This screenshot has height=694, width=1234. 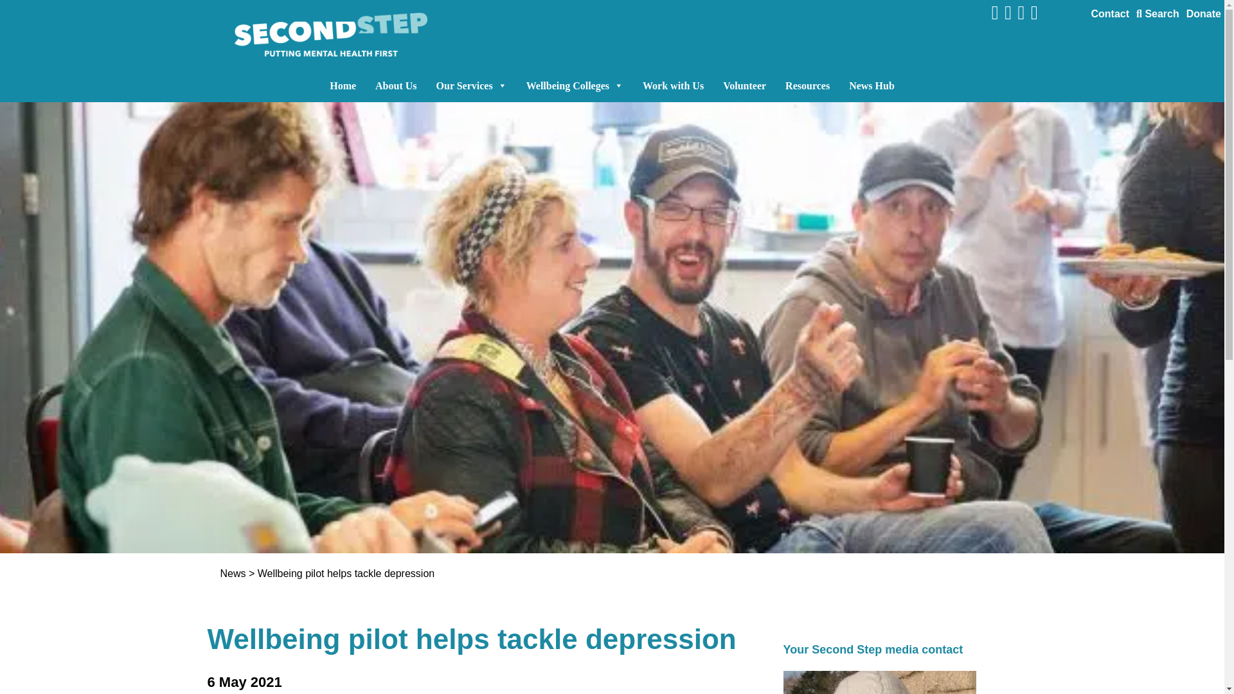 What do you see at coordinates (744, 85) in the screenshot?
I see `Volunteer` at bounding box center [744, 85].